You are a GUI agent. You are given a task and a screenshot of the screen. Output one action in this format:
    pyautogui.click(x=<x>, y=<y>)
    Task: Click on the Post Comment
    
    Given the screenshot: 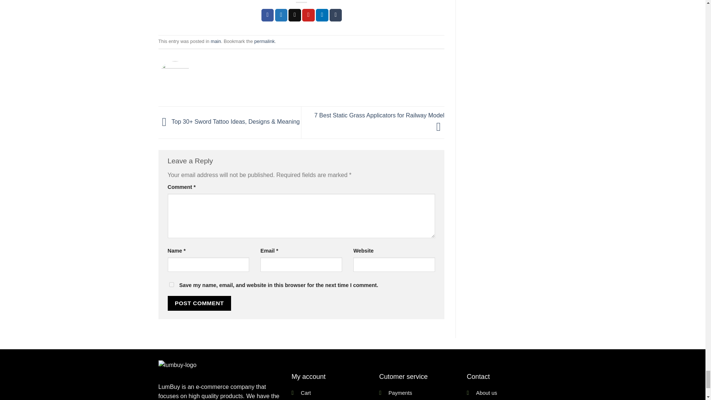 What is the action you would take?
    pyautogui.click(x=199, y=303)
    